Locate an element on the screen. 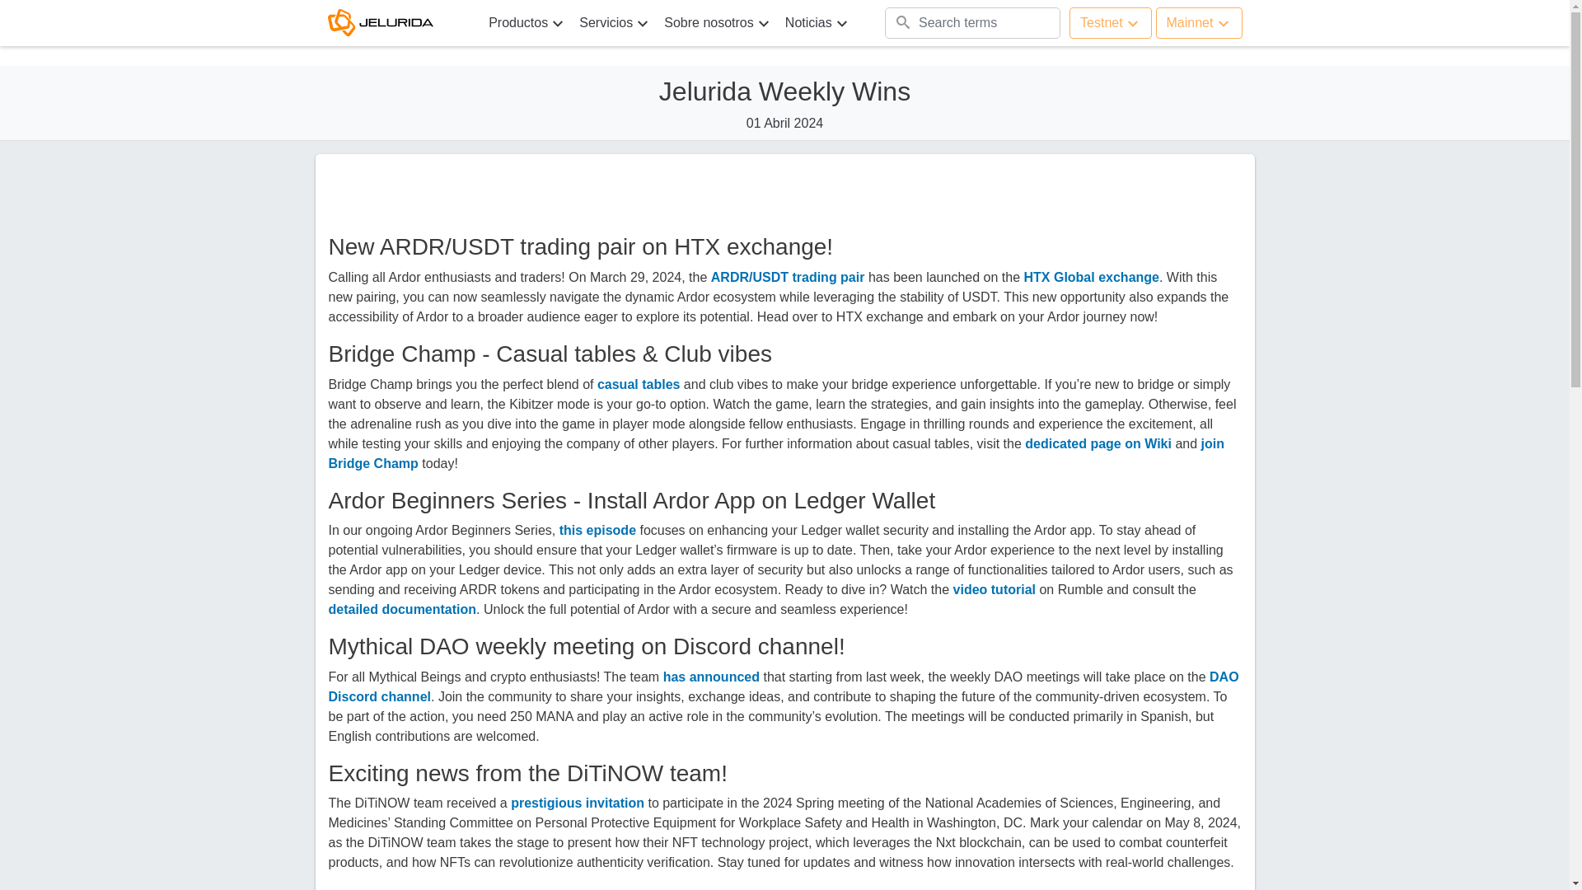 This screenshot has width=1582, height=890. has announced is located at coordinates (710, 677).